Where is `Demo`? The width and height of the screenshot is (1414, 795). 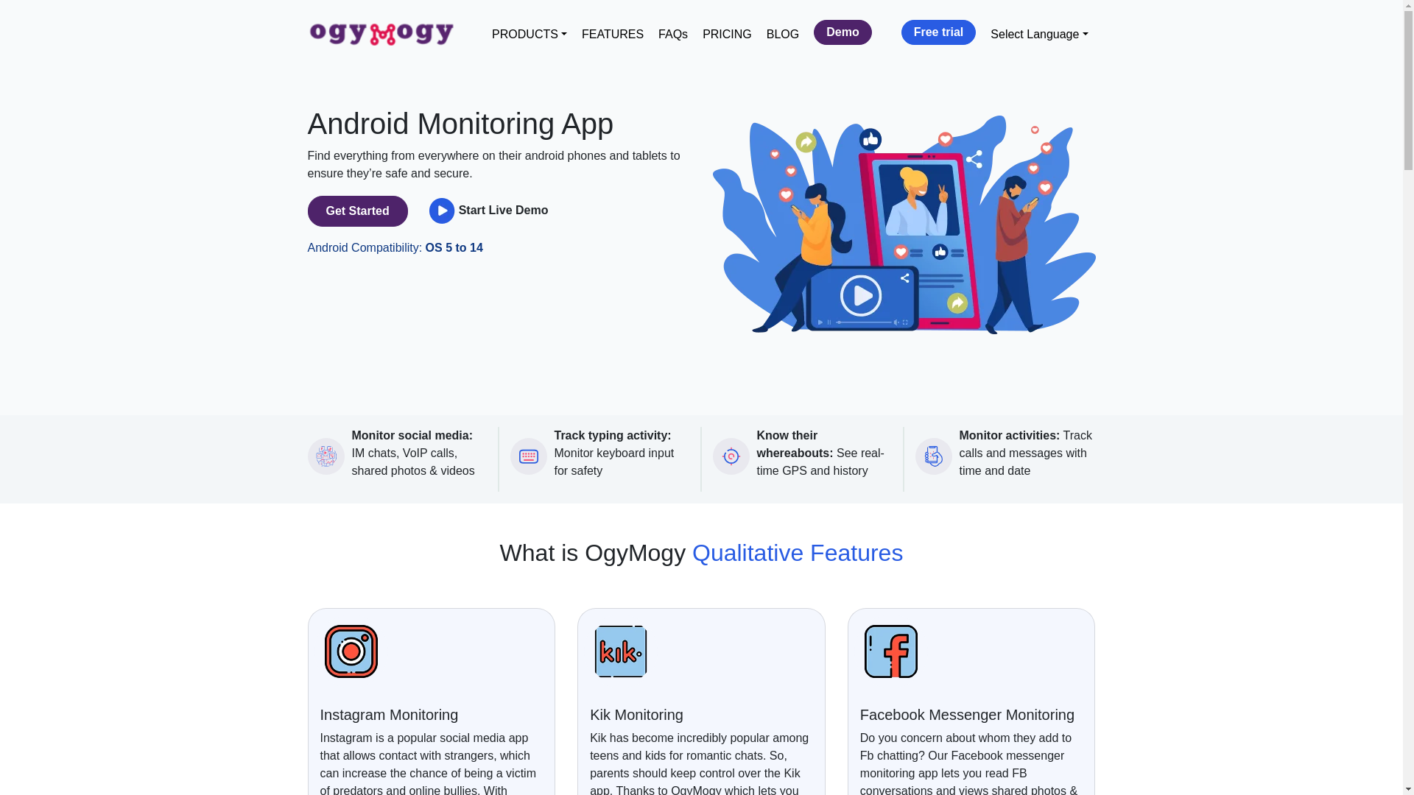 Demo is located at coordinates (843, 32).